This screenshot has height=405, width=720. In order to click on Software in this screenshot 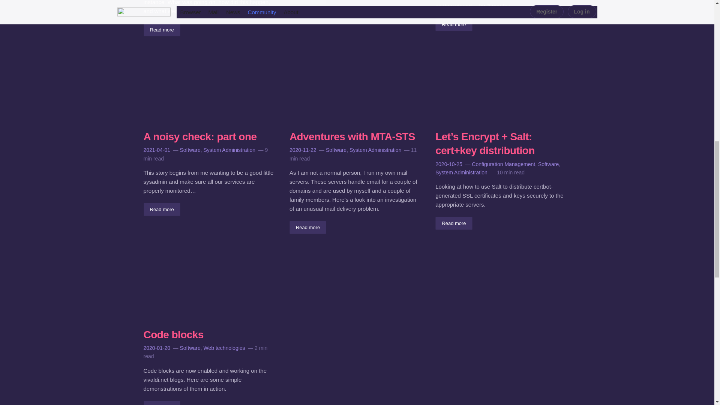, I will do `click(190, 150)`.